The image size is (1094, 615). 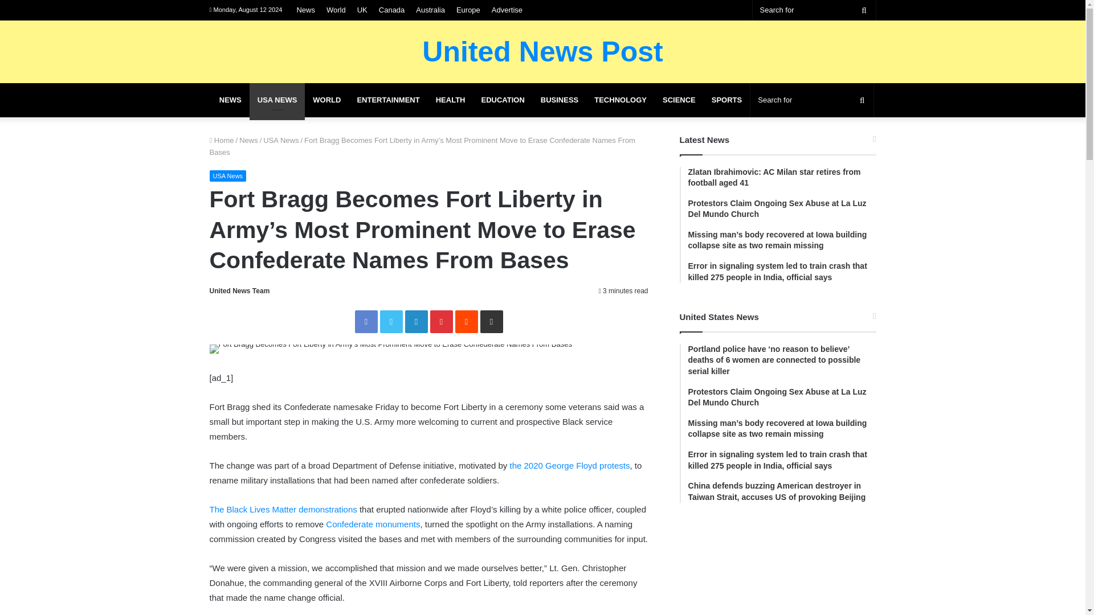 What do you see at coordinates (542, 51) in the screenshot?
I see `United News Post` at bounding box center [542, 51].